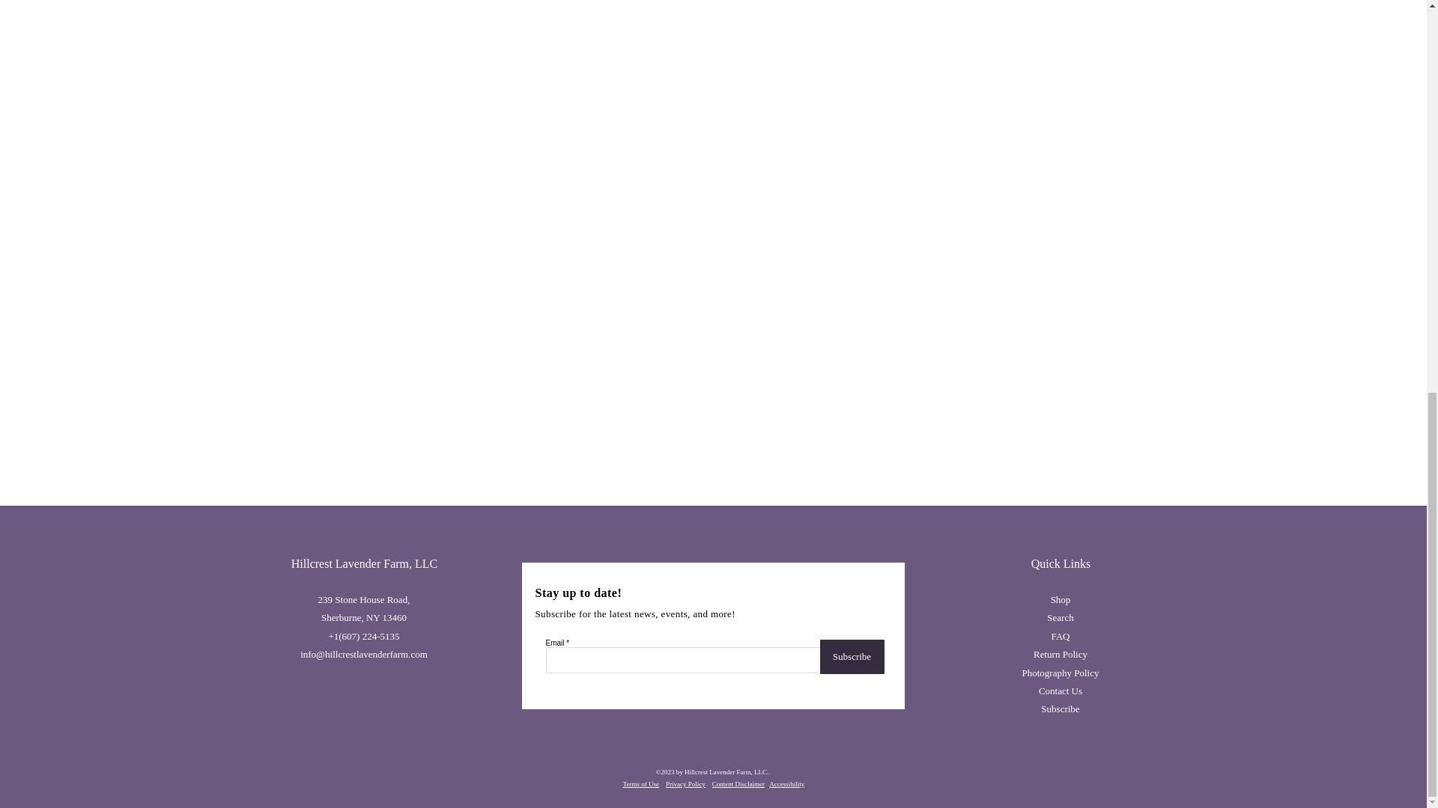 This screenshot has width=1438, height=808. I want to click on Hillcrest Lavender Farm, LLC, so click(365, 564).